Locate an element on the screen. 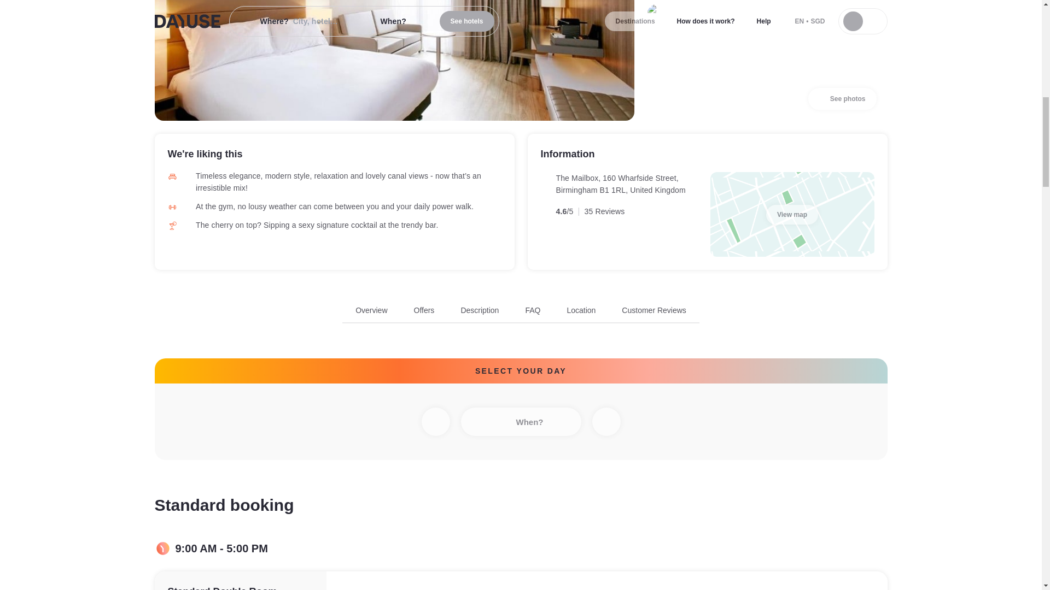 The width and height of the screenshot is (1050, 590). Customer Reviews is located at coordinates (653, 310).